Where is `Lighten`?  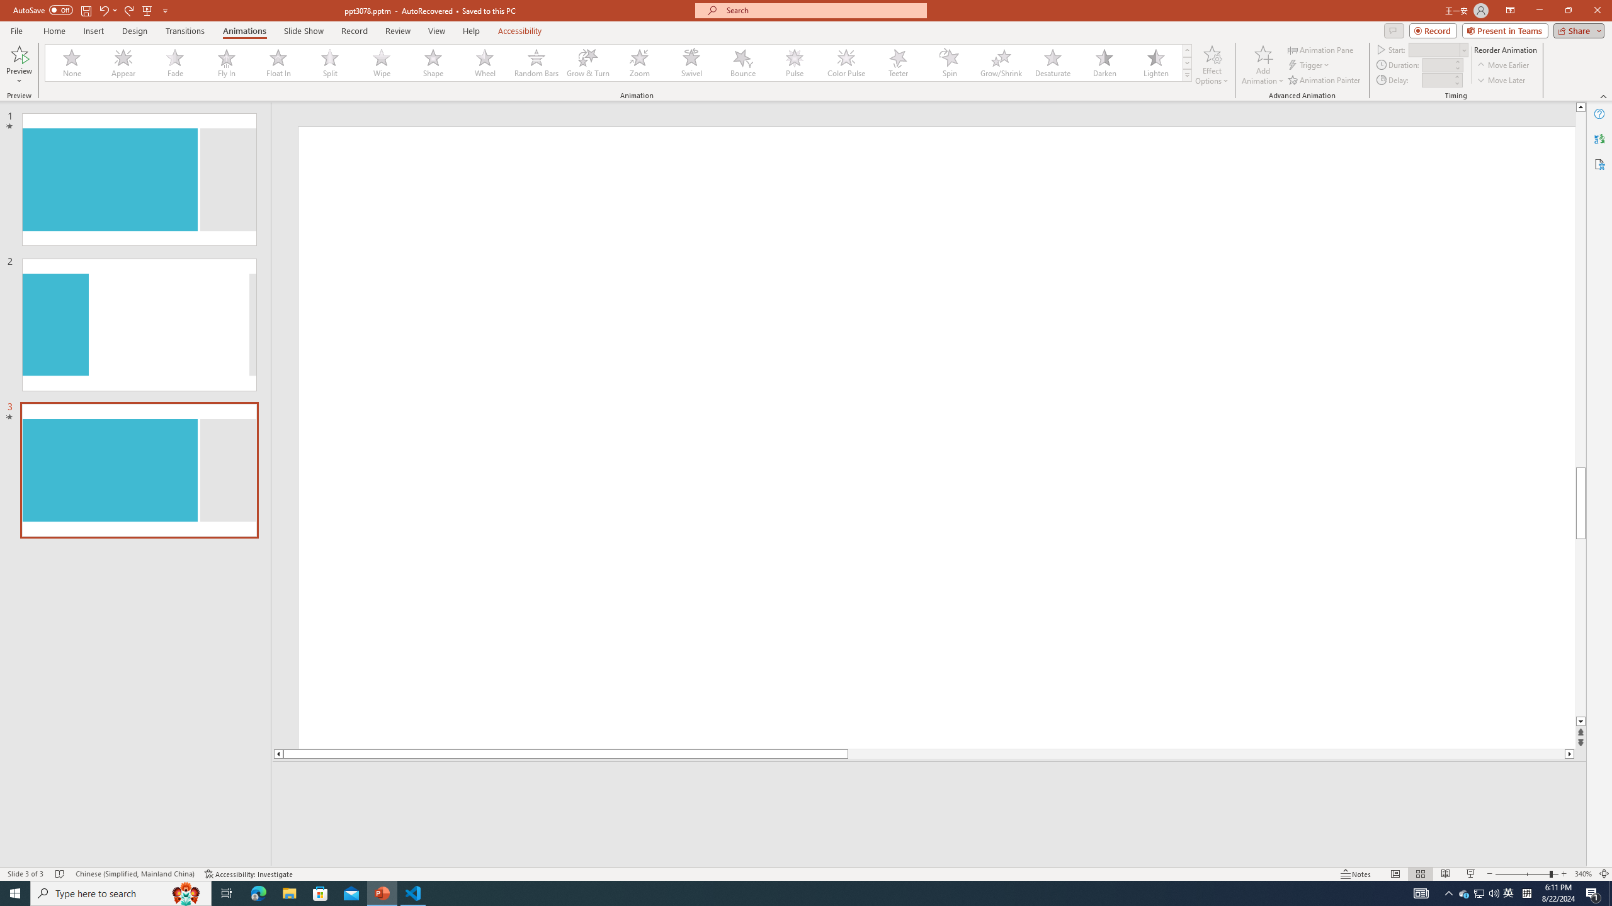 Lighten is located at coordinates (1155, 63).